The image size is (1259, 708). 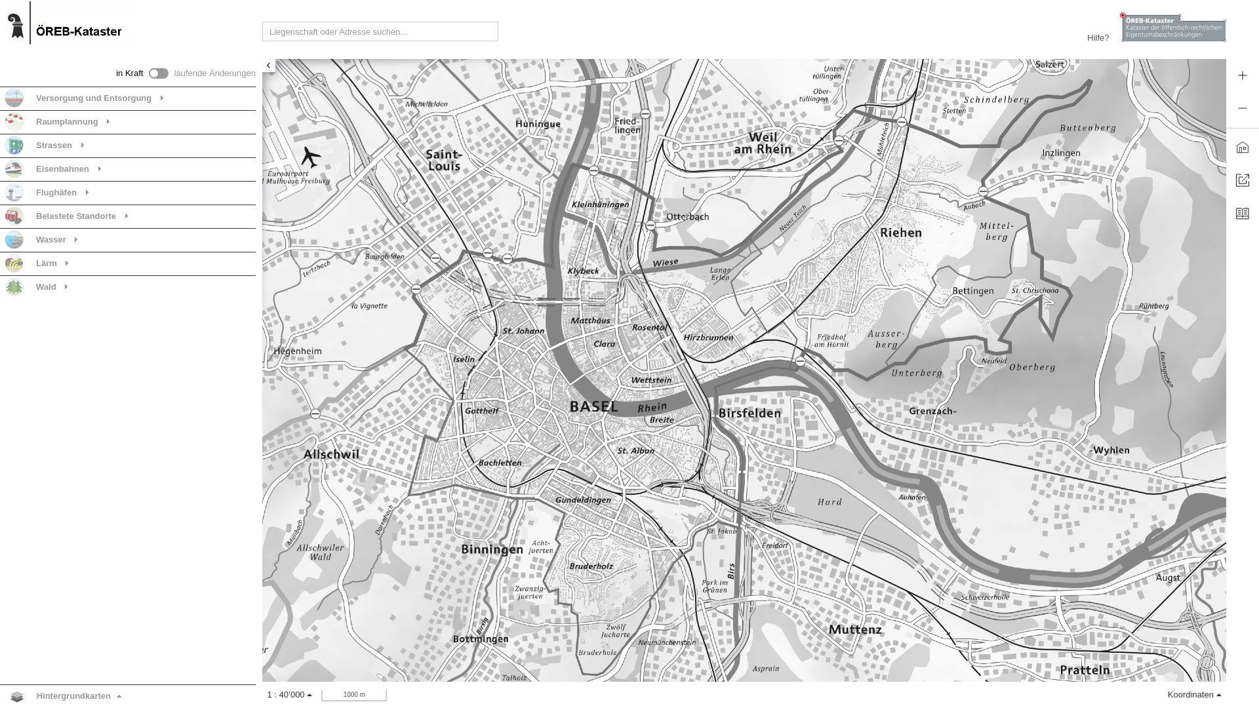 What do you see at coordinates (50, 240) in the screenshot?
I see `Wasser` at bounding box center [50, 240].